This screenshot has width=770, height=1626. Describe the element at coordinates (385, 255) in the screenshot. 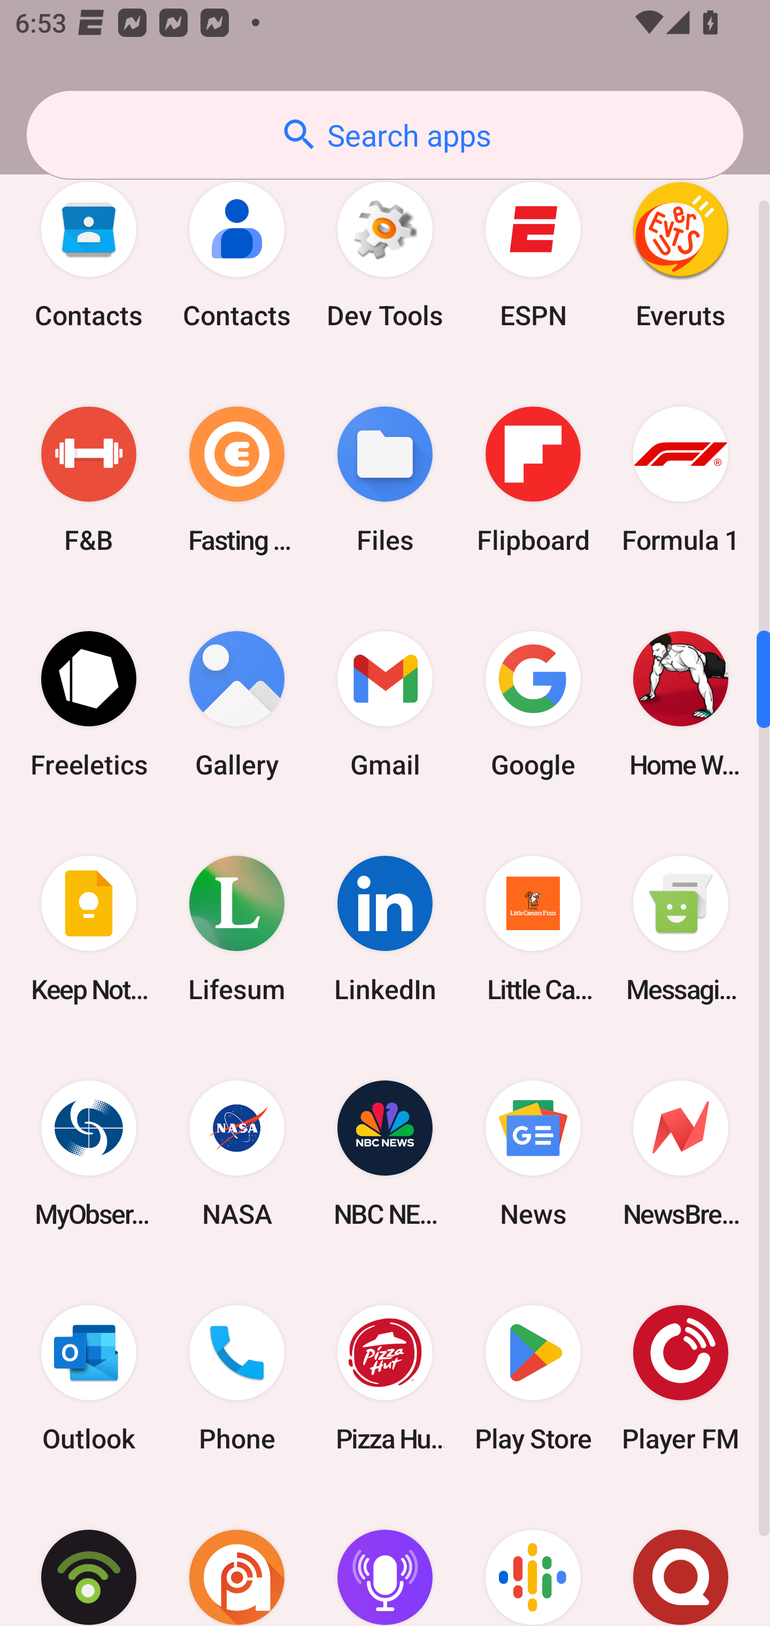

I see `Dev Tools` at that location.